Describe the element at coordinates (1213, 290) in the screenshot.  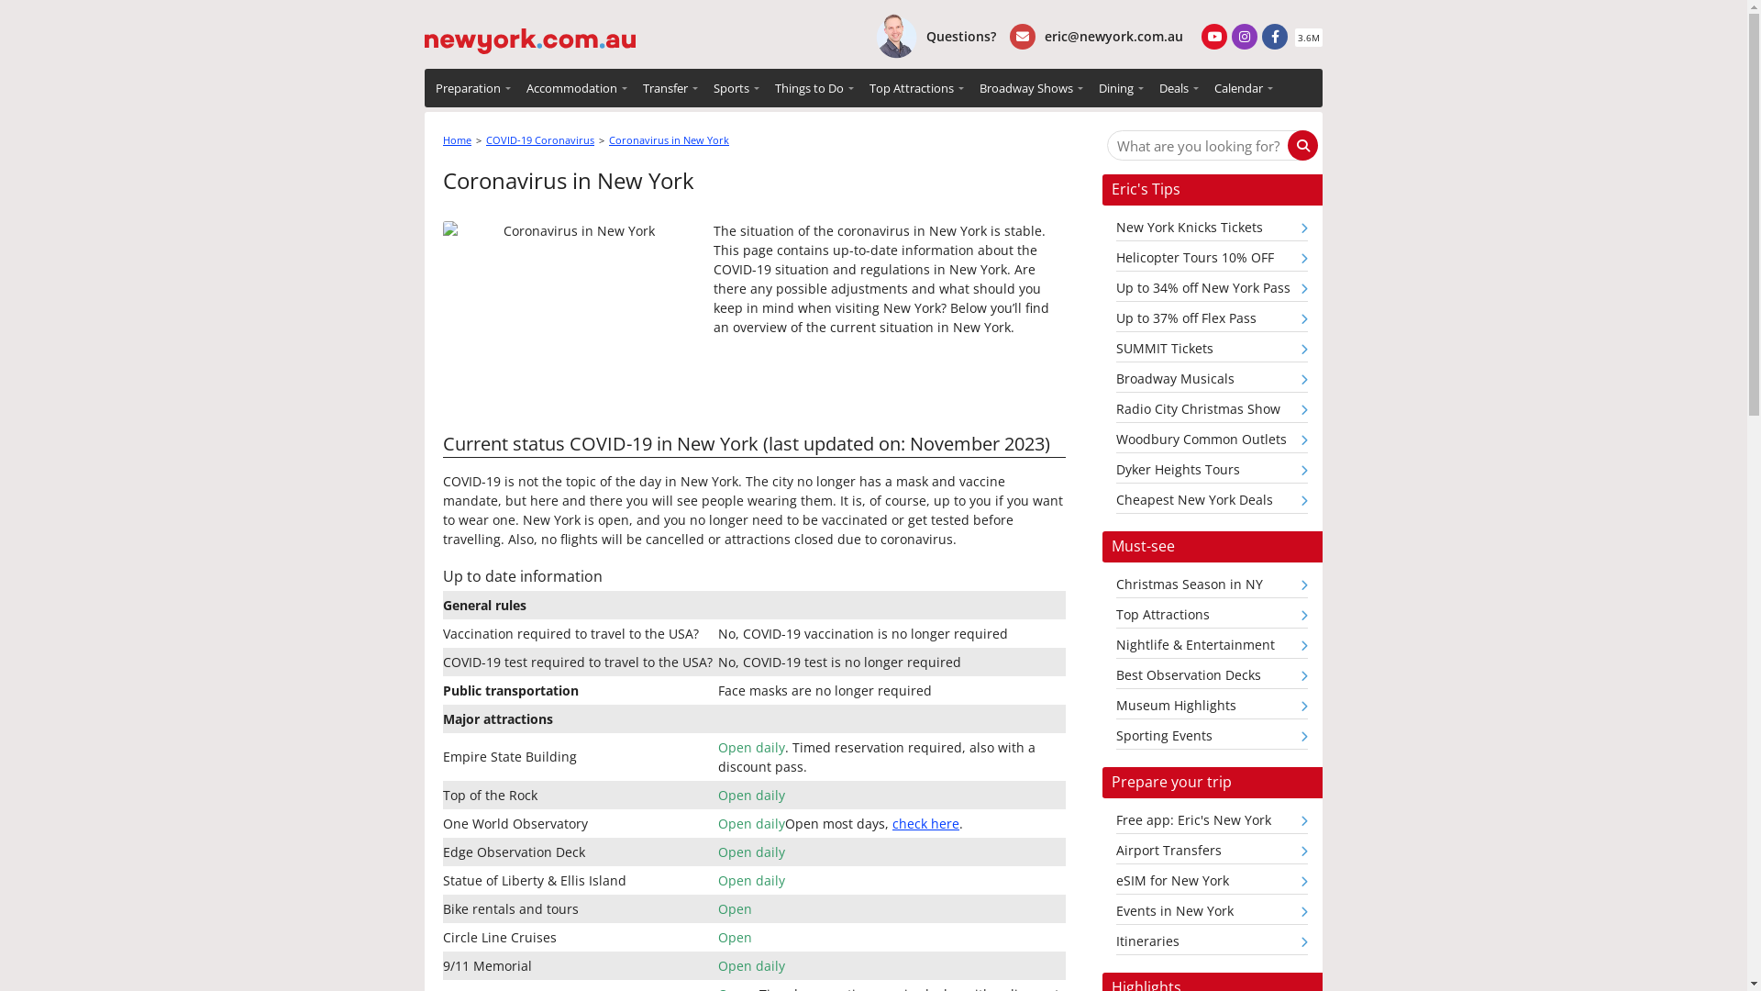
I see `Up to 34% off New York Pass` at that location.